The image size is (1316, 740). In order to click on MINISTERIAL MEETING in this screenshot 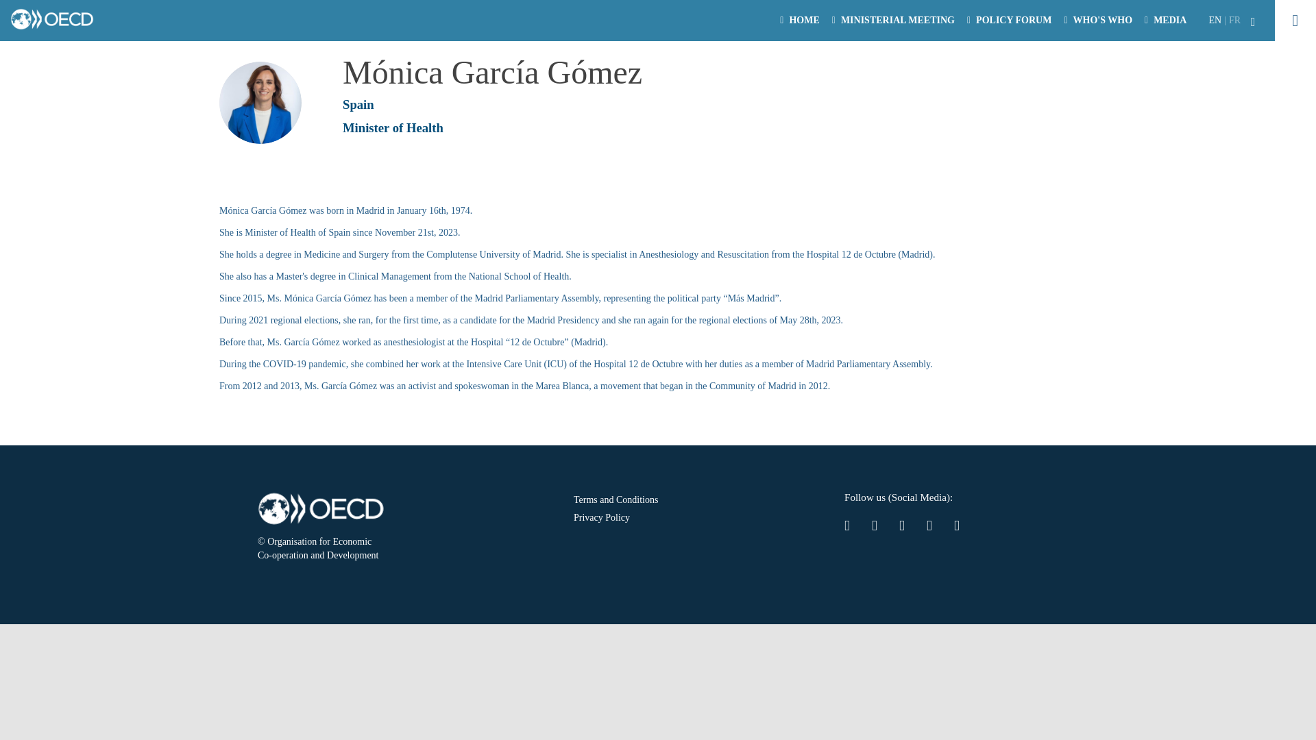, I will do `click(894, 21)`.